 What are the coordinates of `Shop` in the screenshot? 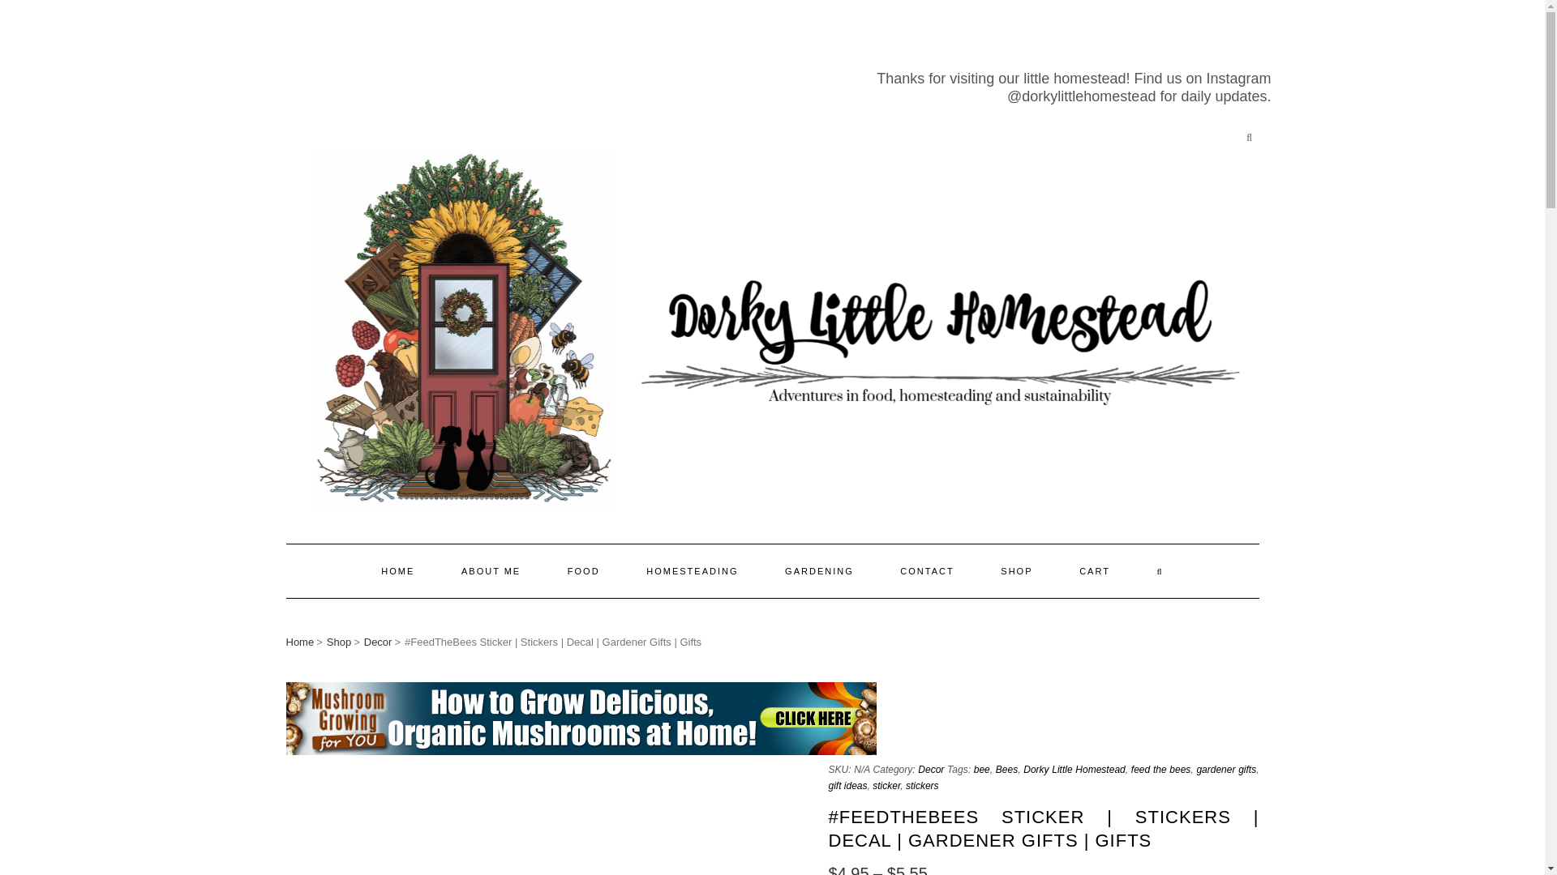 It's located at (339, 642).